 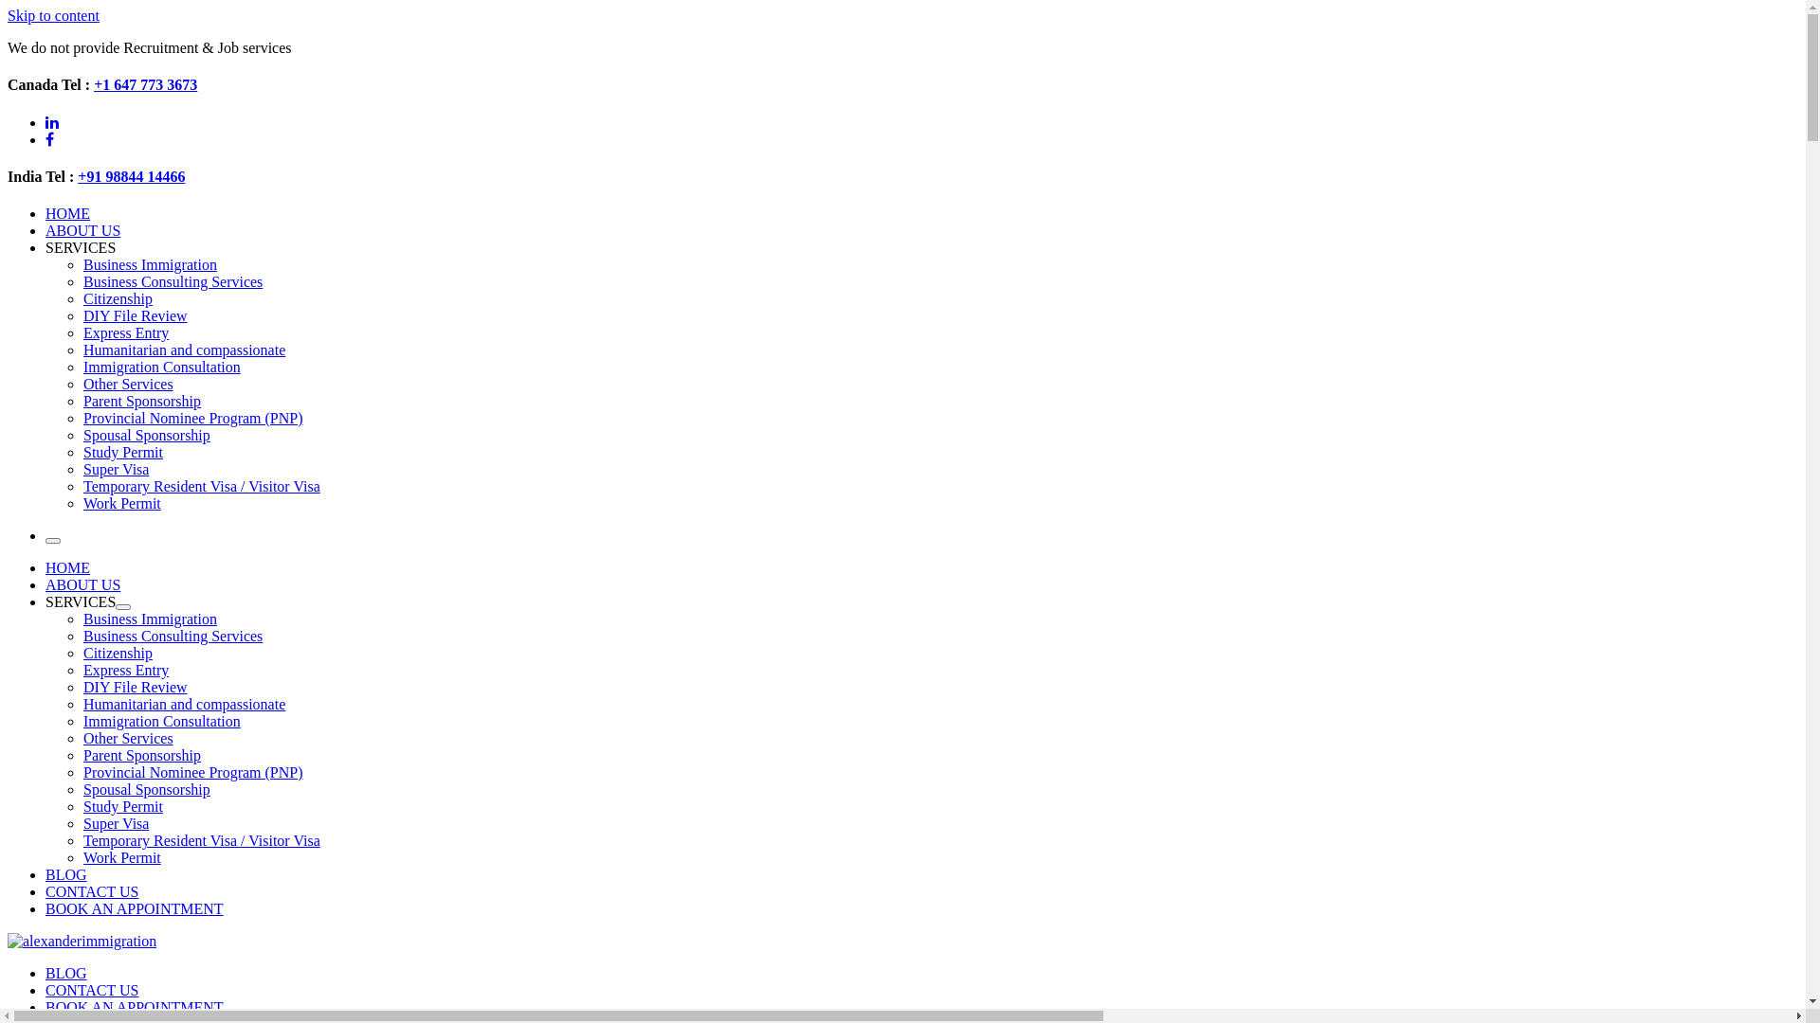 I want to click on Citizenship, so click(x=118, y=299).